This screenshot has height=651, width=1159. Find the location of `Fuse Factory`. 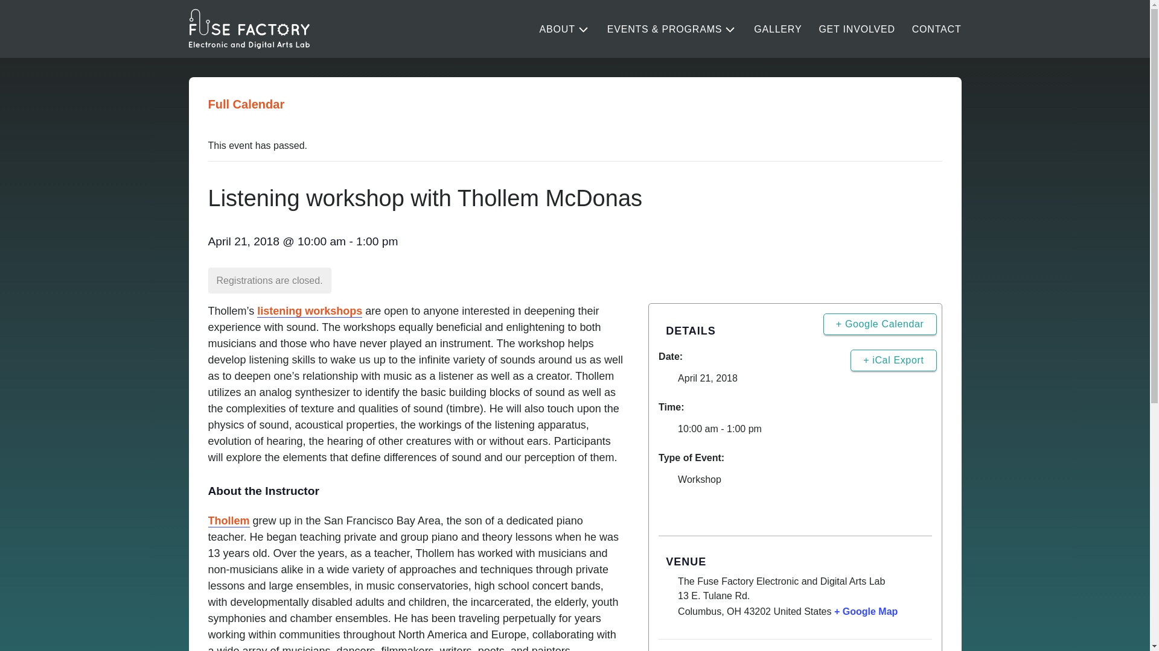

Fuse Factory is located at coordinates (249, 29).